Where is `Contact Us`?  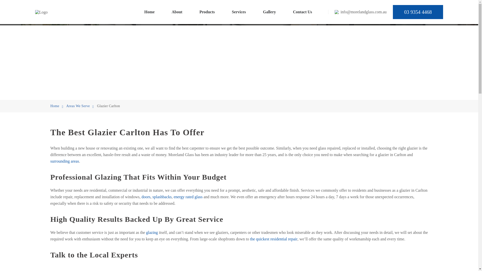 Contact Us is located at coordinates (302, 12).